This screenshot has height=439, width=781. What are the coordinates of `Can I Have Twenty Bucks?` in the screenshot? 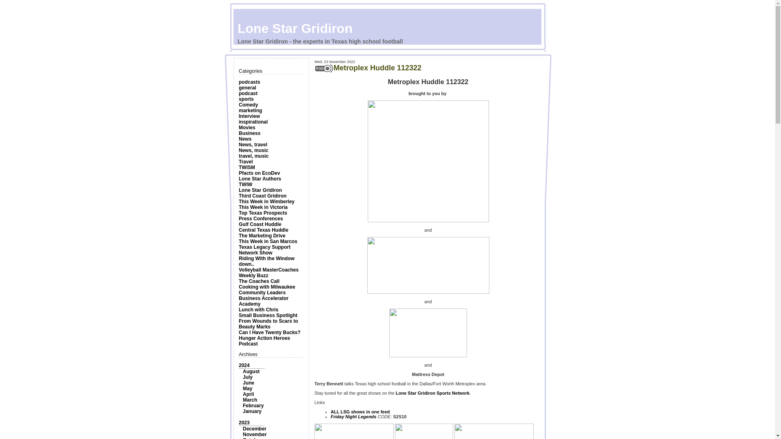 It's located at (270, 333).